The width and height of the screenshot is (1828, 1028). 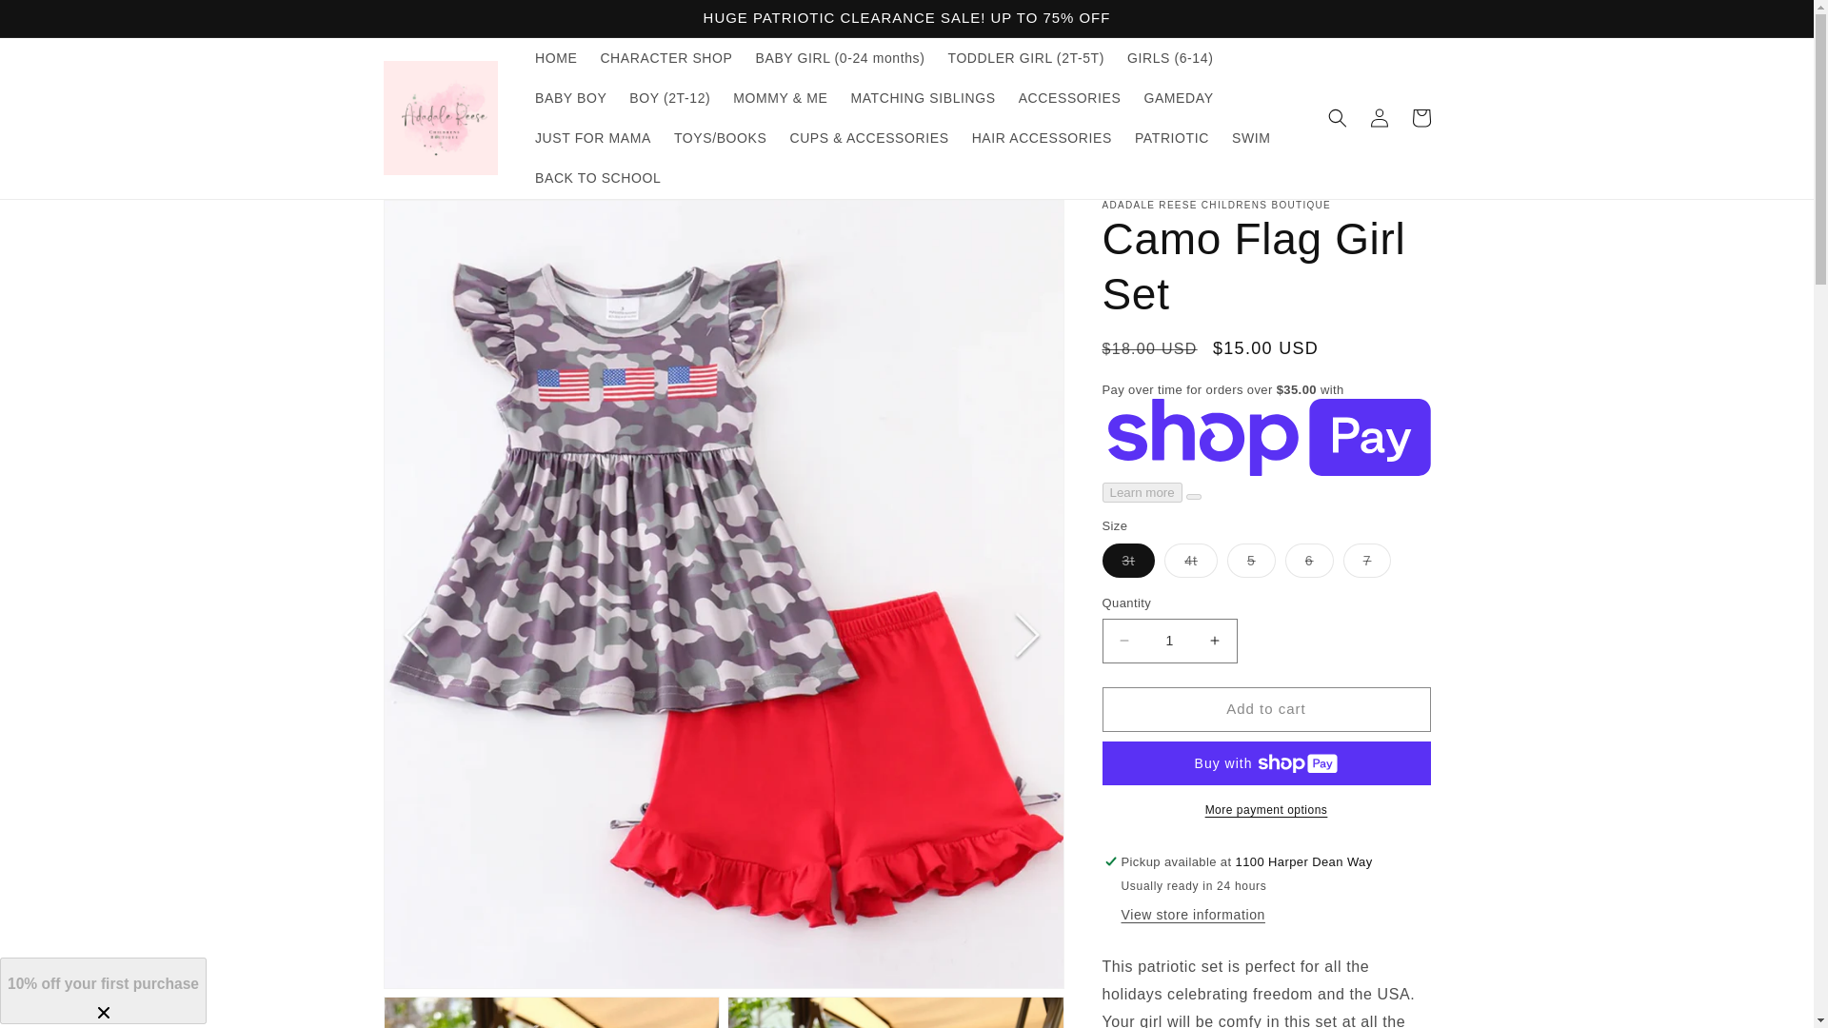 I want to click on CHARACTER SHOP, so click(x=666, y=57).